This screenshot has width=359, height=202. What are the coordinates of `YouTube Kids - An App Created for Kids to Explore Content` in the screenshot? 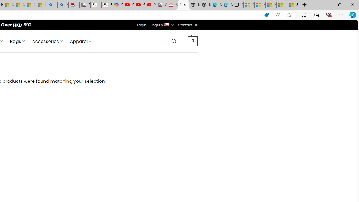 It's located at (150, 5).